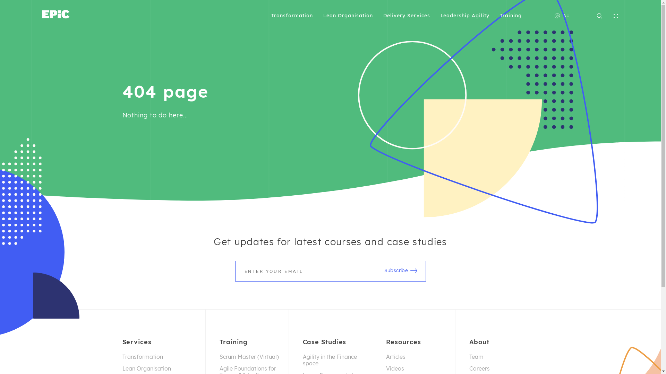 Image resolution: width=666 pixels, height=374 pixels. Describe the element at coordinates (504, 357) in the screenshot. I see `Team` at that location.